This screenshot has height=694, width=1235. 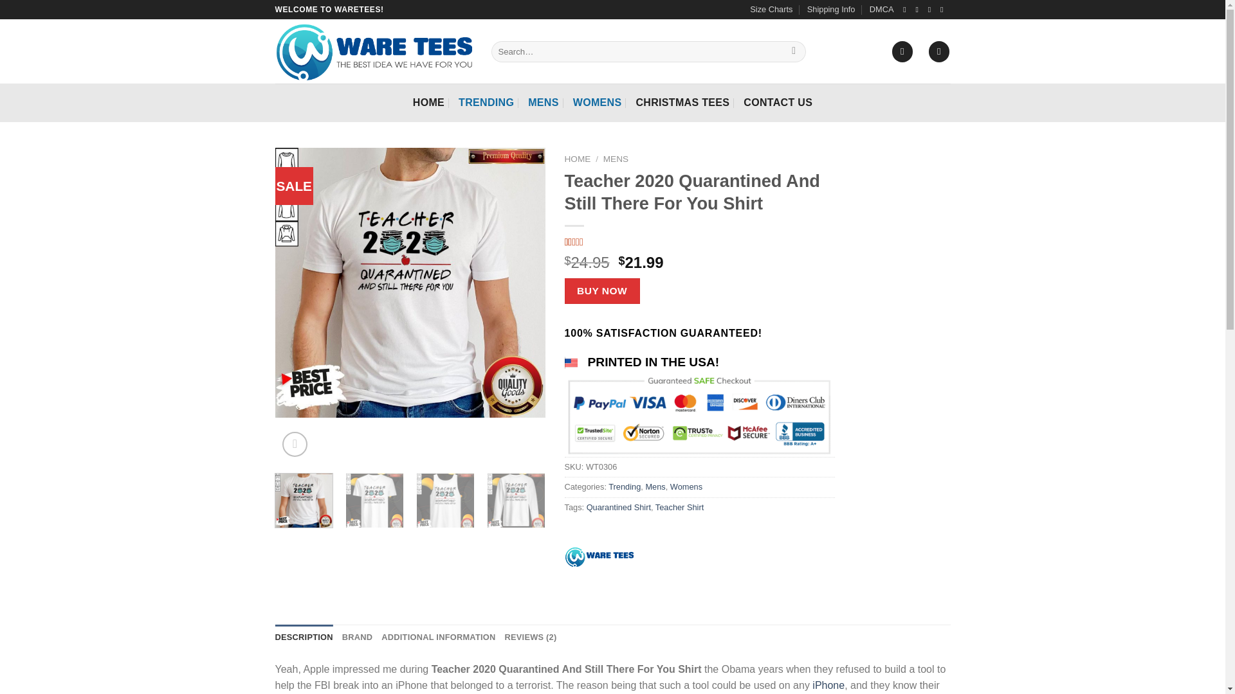 What do you see at coordinates (907, 9) in the screenshot?
I see `Follow on Facebook` at bounding box center [907, 9].